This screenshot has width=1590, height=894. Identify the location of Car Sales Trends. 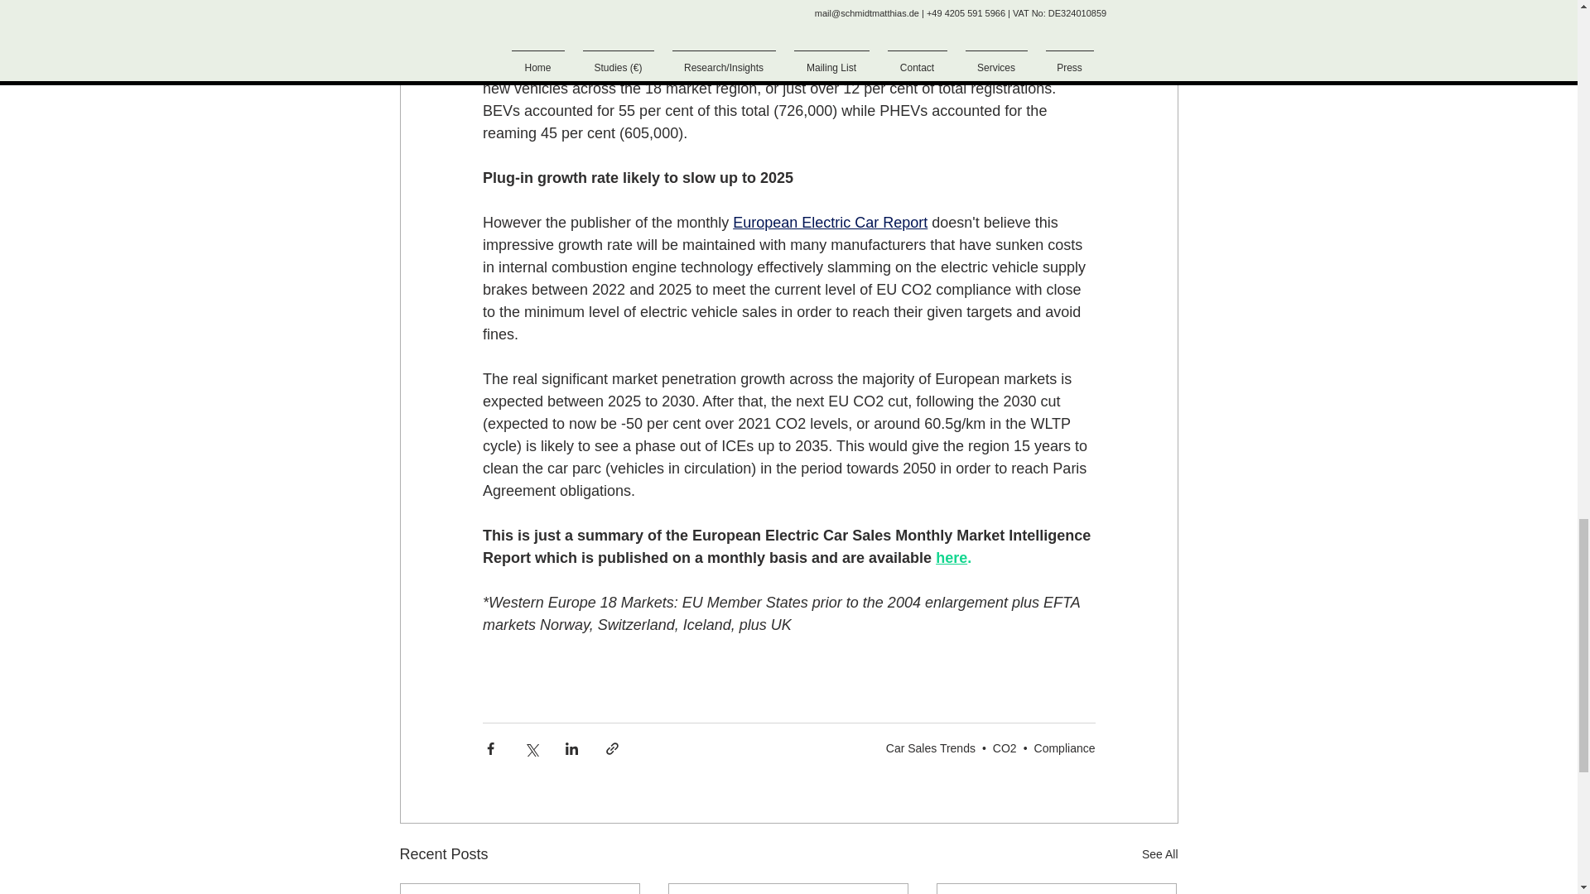
(931, 748).